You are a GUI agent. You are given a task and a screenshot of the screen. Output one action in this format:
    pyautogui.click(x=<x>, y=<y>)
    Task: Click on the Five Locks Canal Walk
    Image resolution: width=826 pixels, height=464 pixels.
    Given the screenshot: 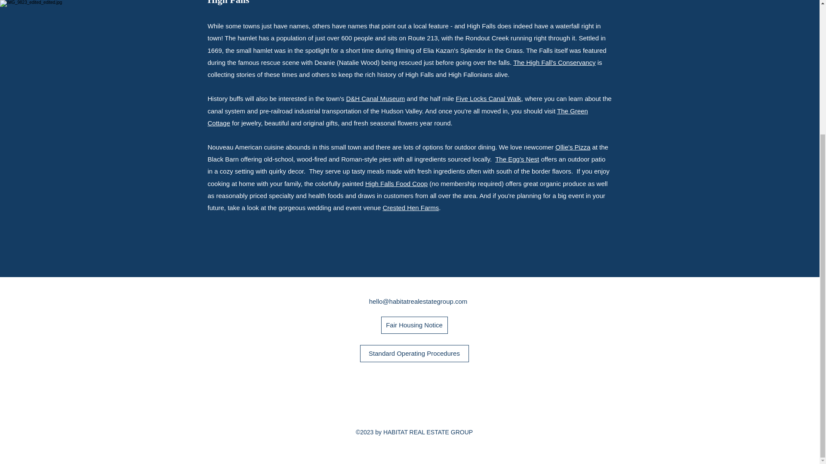 What is the action you would take?
    pyautogui.click(x=488, y=98)
    